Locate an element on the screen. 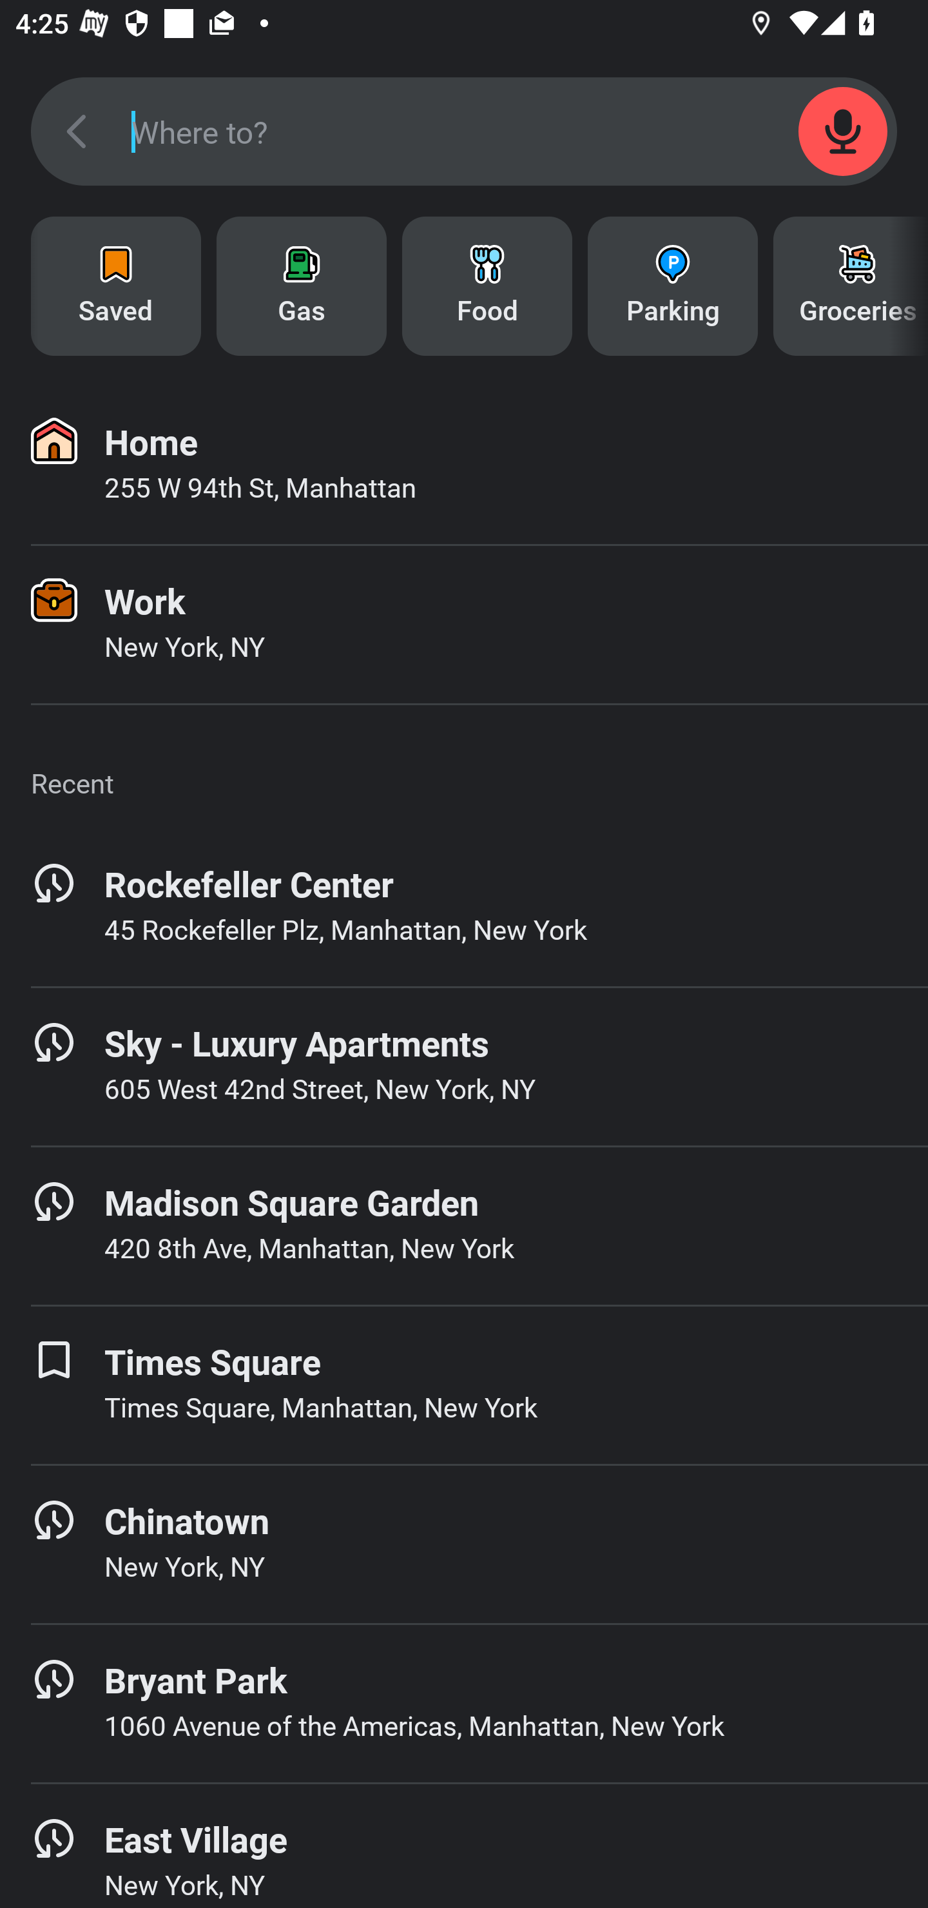 The width and height of the screenshot is (928, 1908). Chinatown New York, NY is located at coordinates (464, 1544).